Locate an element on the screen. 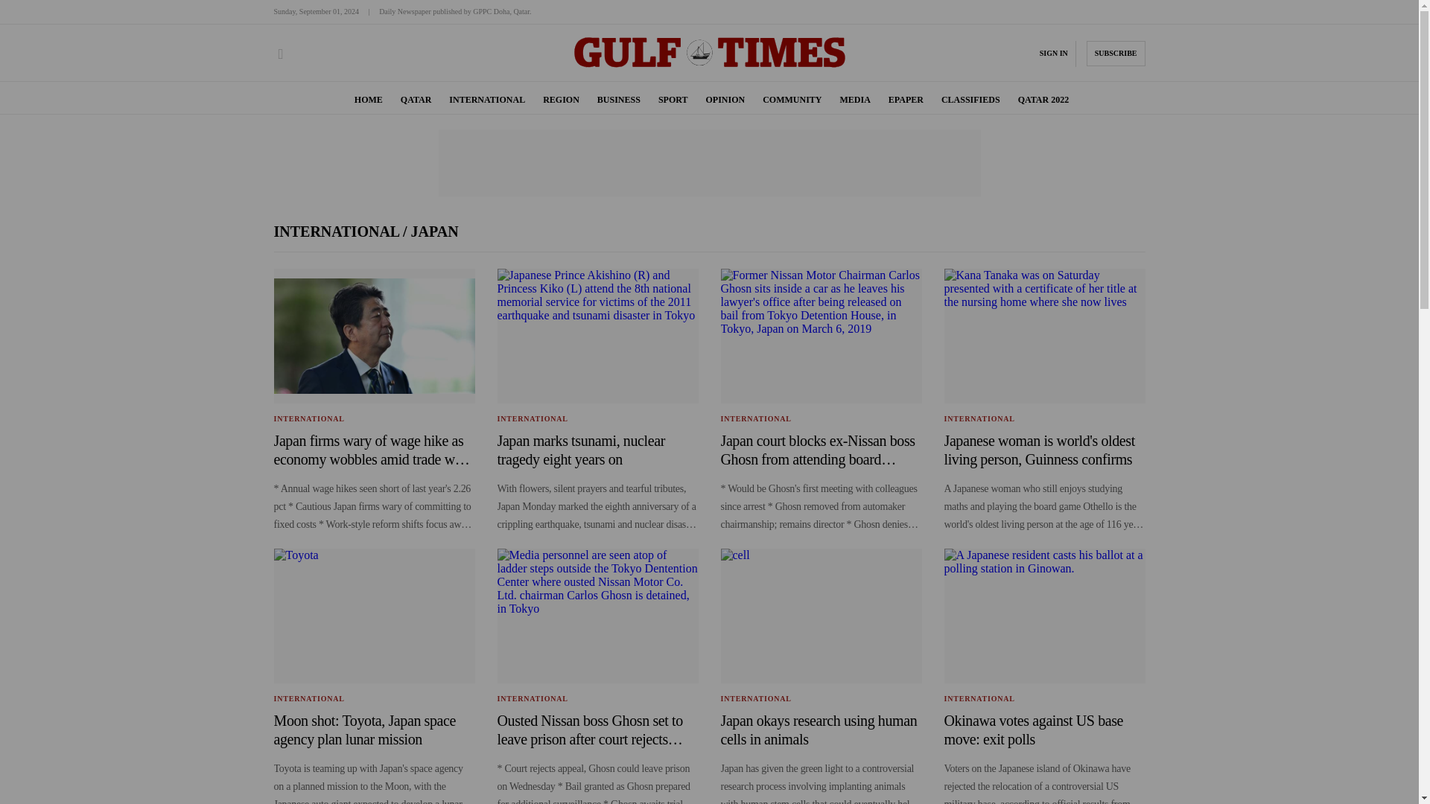 The width and height of the screenshot is (1430, 804). SPORT is located at coordinates (673, 100).